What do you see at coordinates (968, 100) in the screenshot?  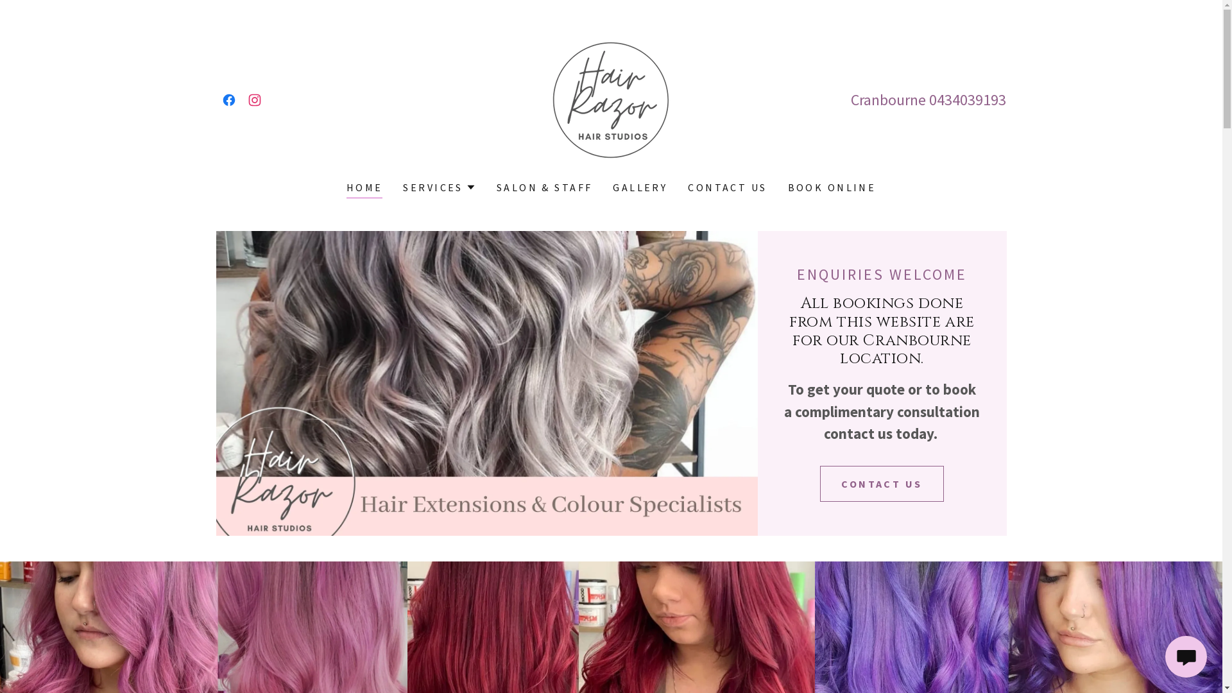 I see `0434039193` at bounding box center [968, 100].